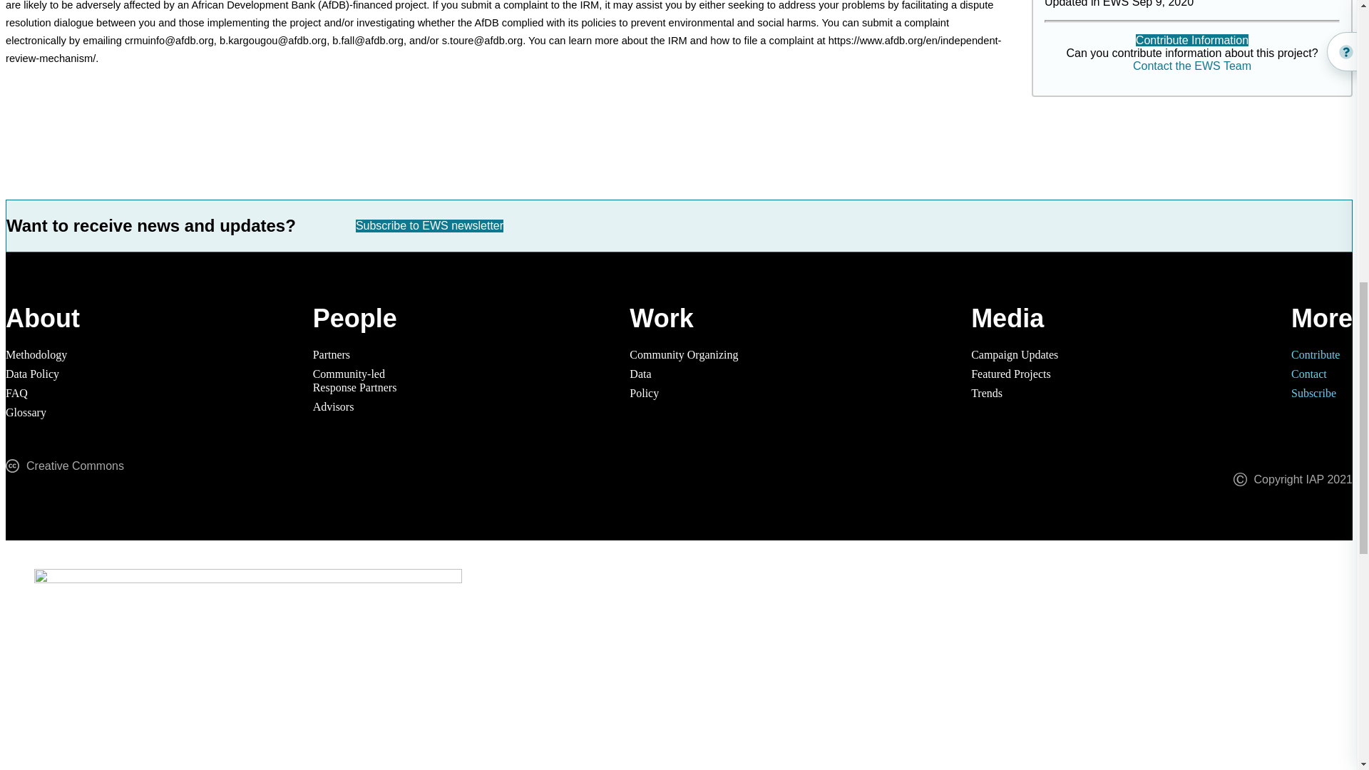 The image size is (1369, 770). I want to click on Glossary, so click(1315, 355).